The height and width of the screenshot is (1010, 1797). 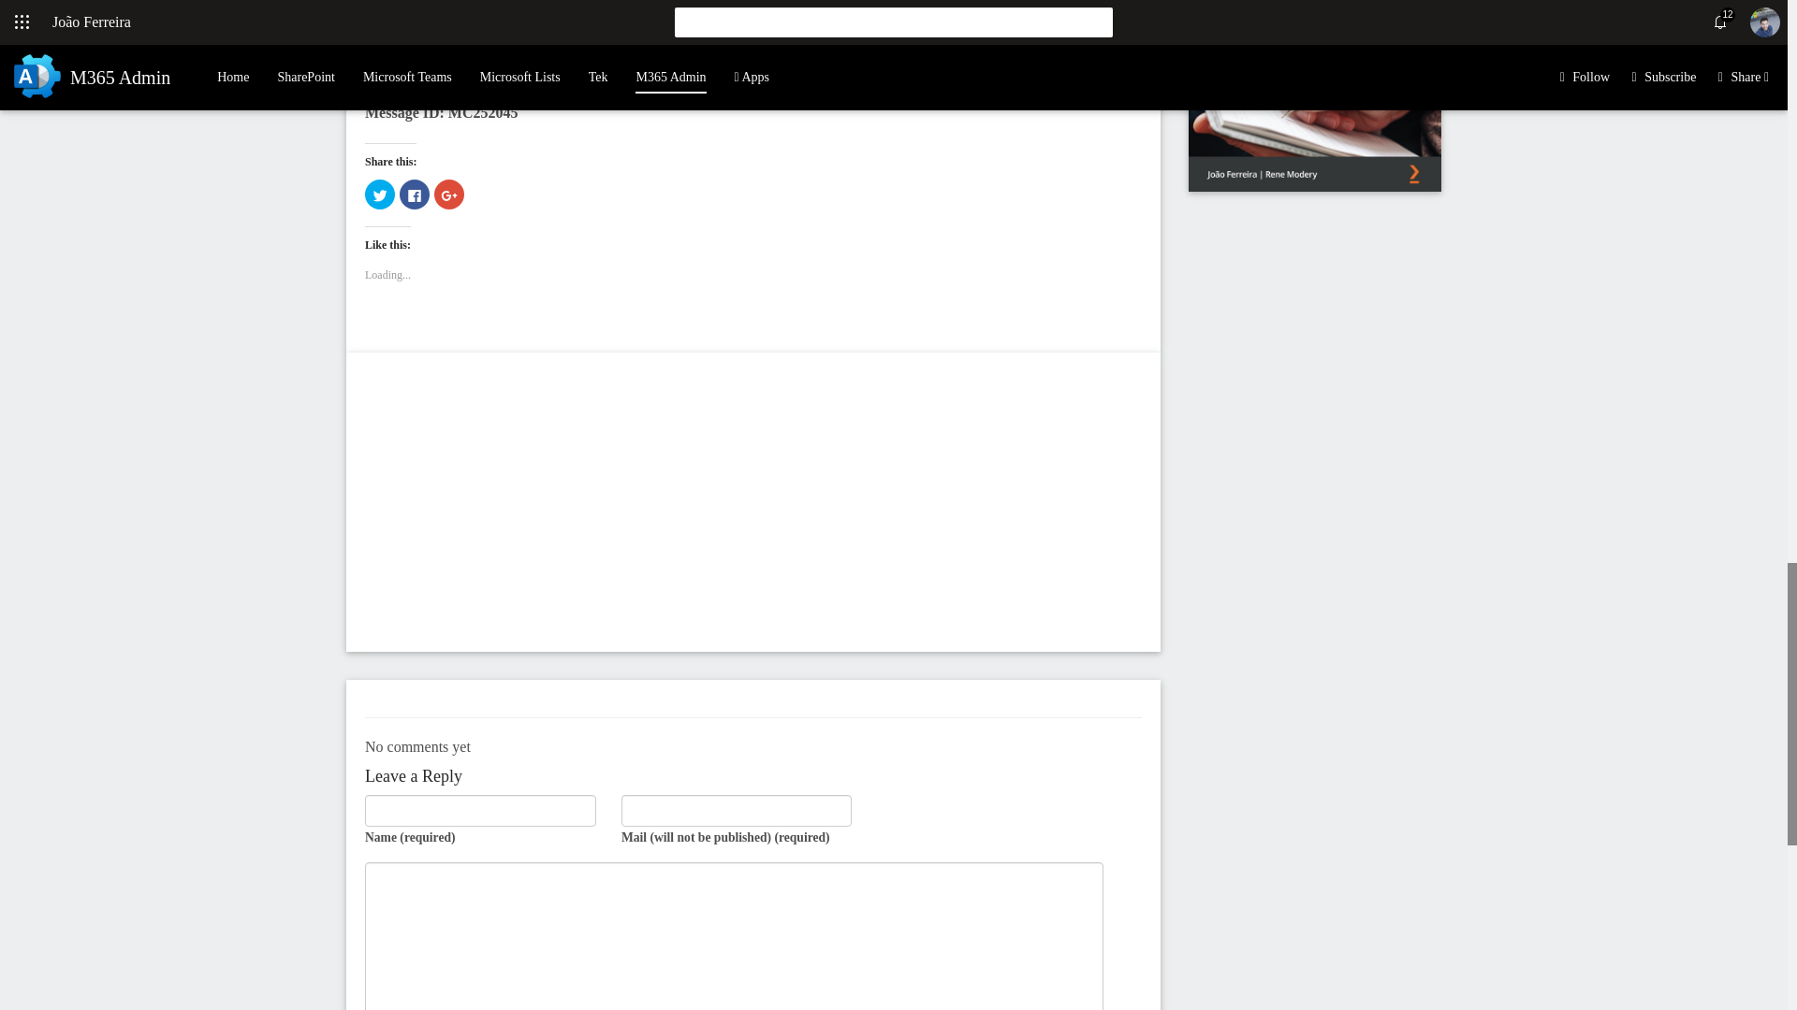 I want to click on Click to share on Twitter, so click(x=380, y=195).